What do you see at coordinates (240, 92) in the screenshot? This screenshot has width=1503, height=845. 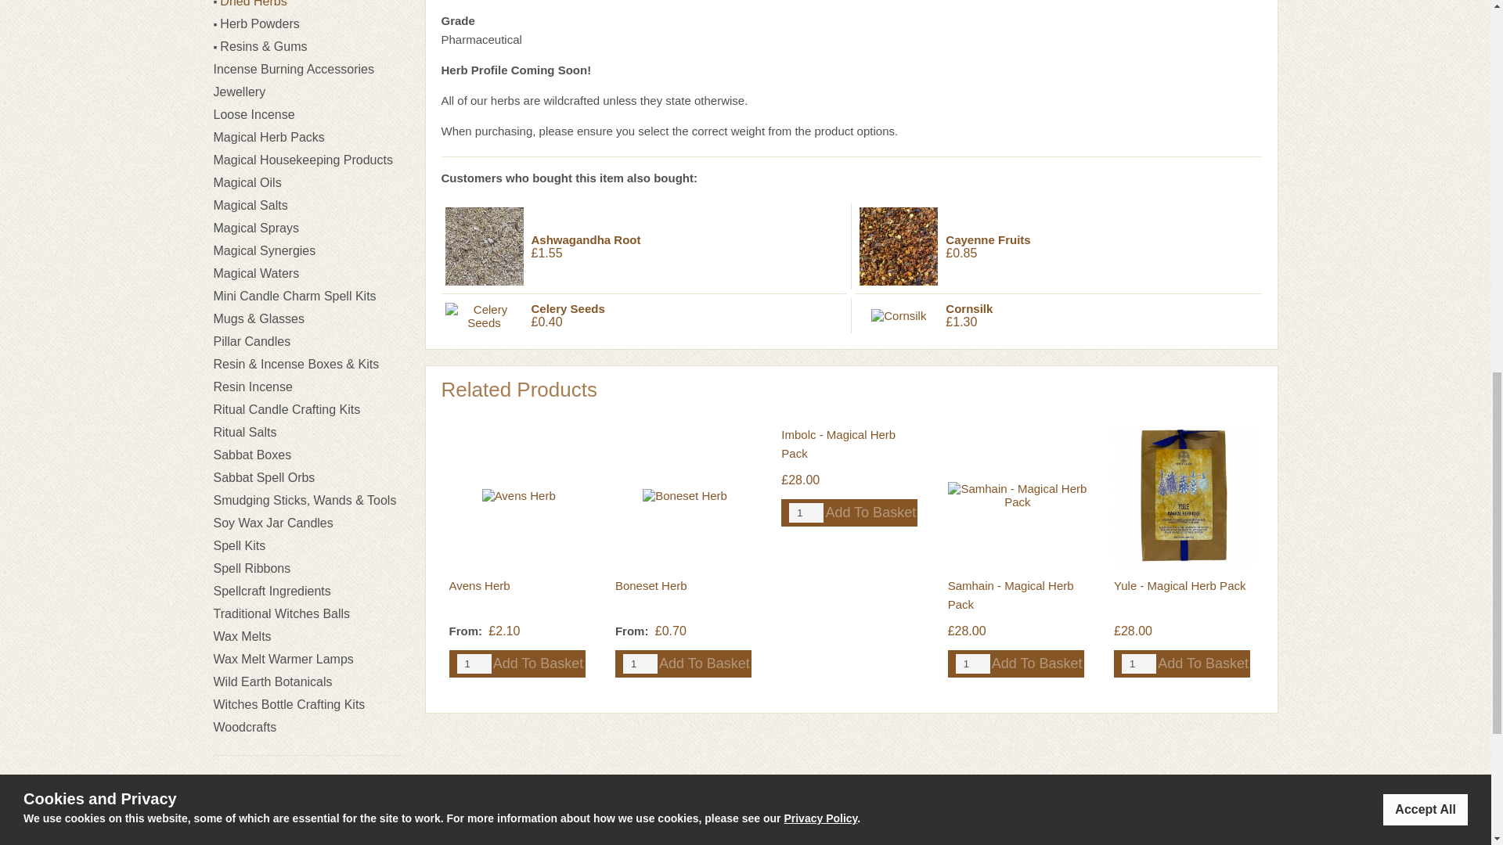 I see `Jewellery` at bounding box center [240, 92].